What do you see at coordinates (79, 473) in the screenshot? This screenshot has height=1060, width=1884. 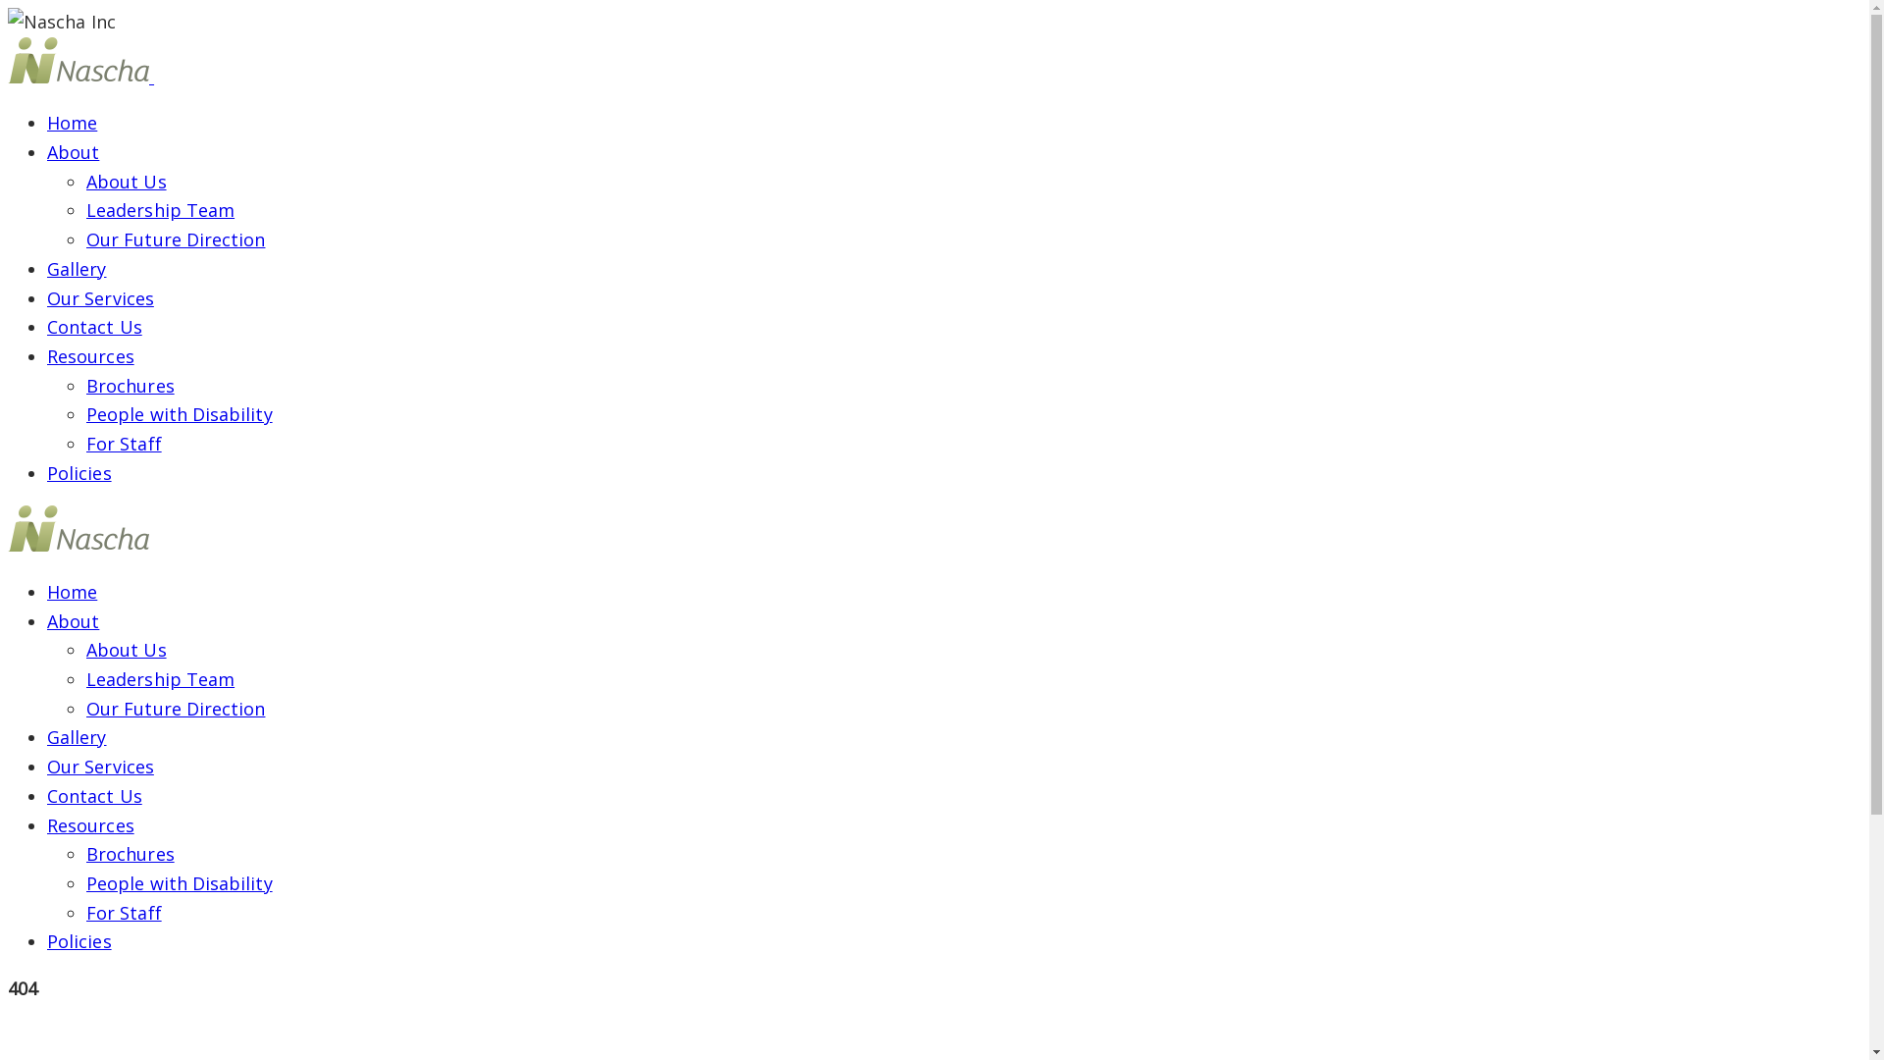 I see `Policies` at bounding box center [79, 473].